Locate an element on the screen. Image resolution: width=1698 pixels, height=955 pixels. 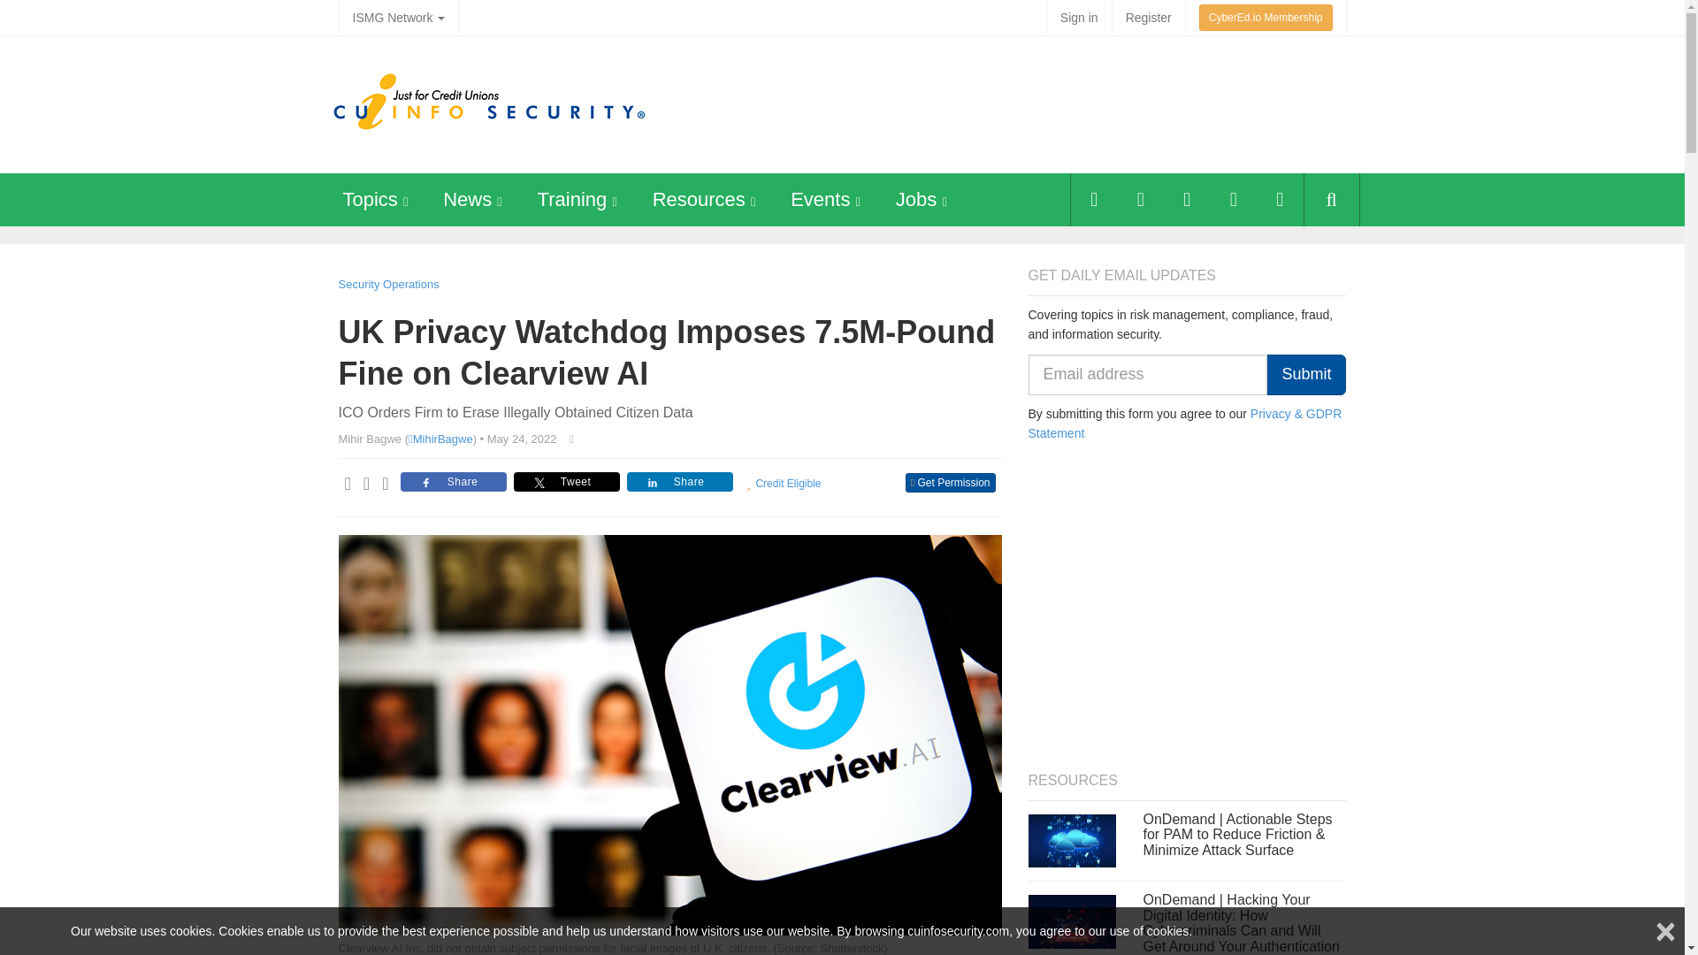
CyberEd.io Membership is located at coordinates (1266, 18).